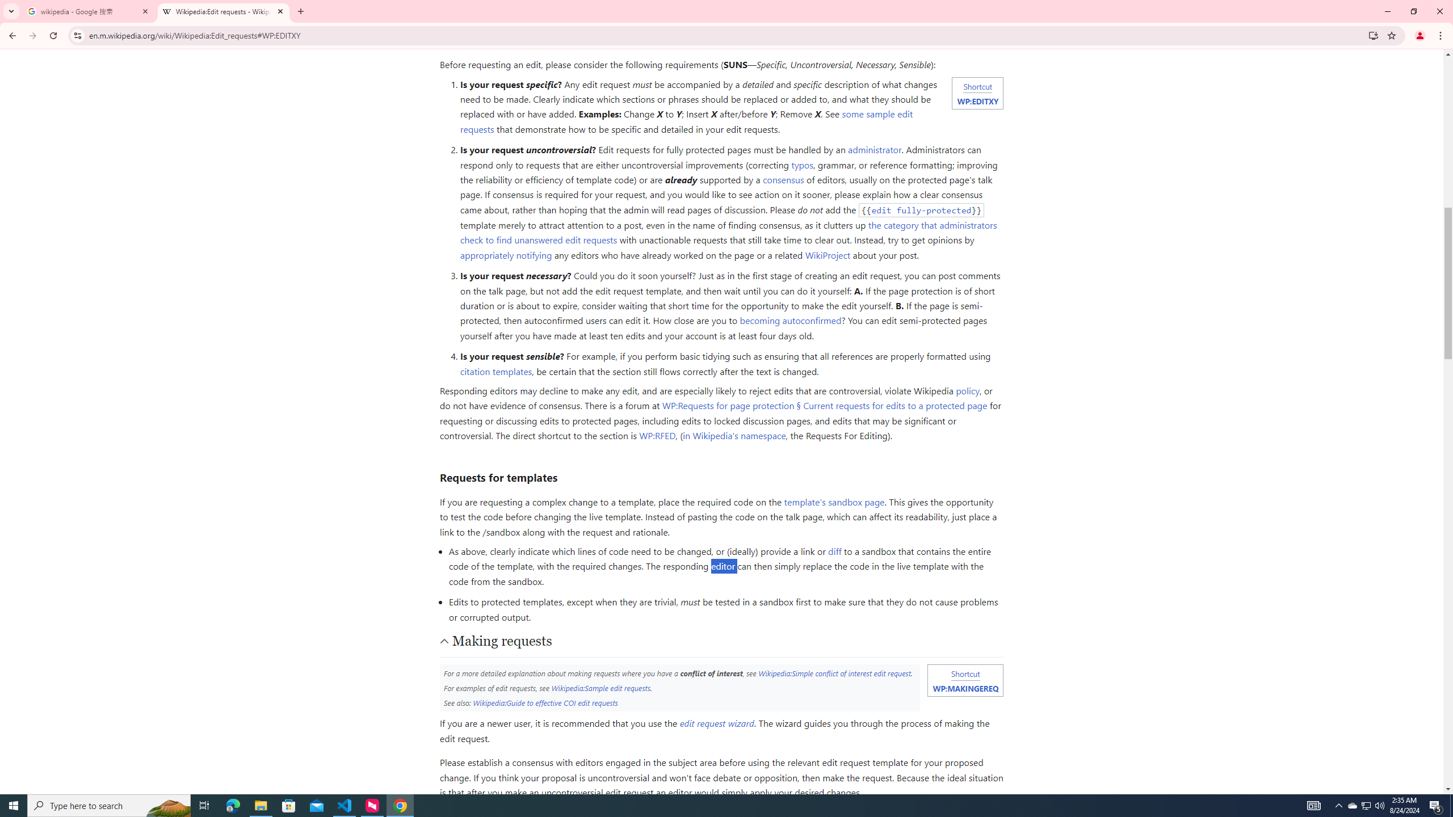  Describe the element at coordinates (922, 210) in the screenshot. I see `edit fully-protected` at that location.